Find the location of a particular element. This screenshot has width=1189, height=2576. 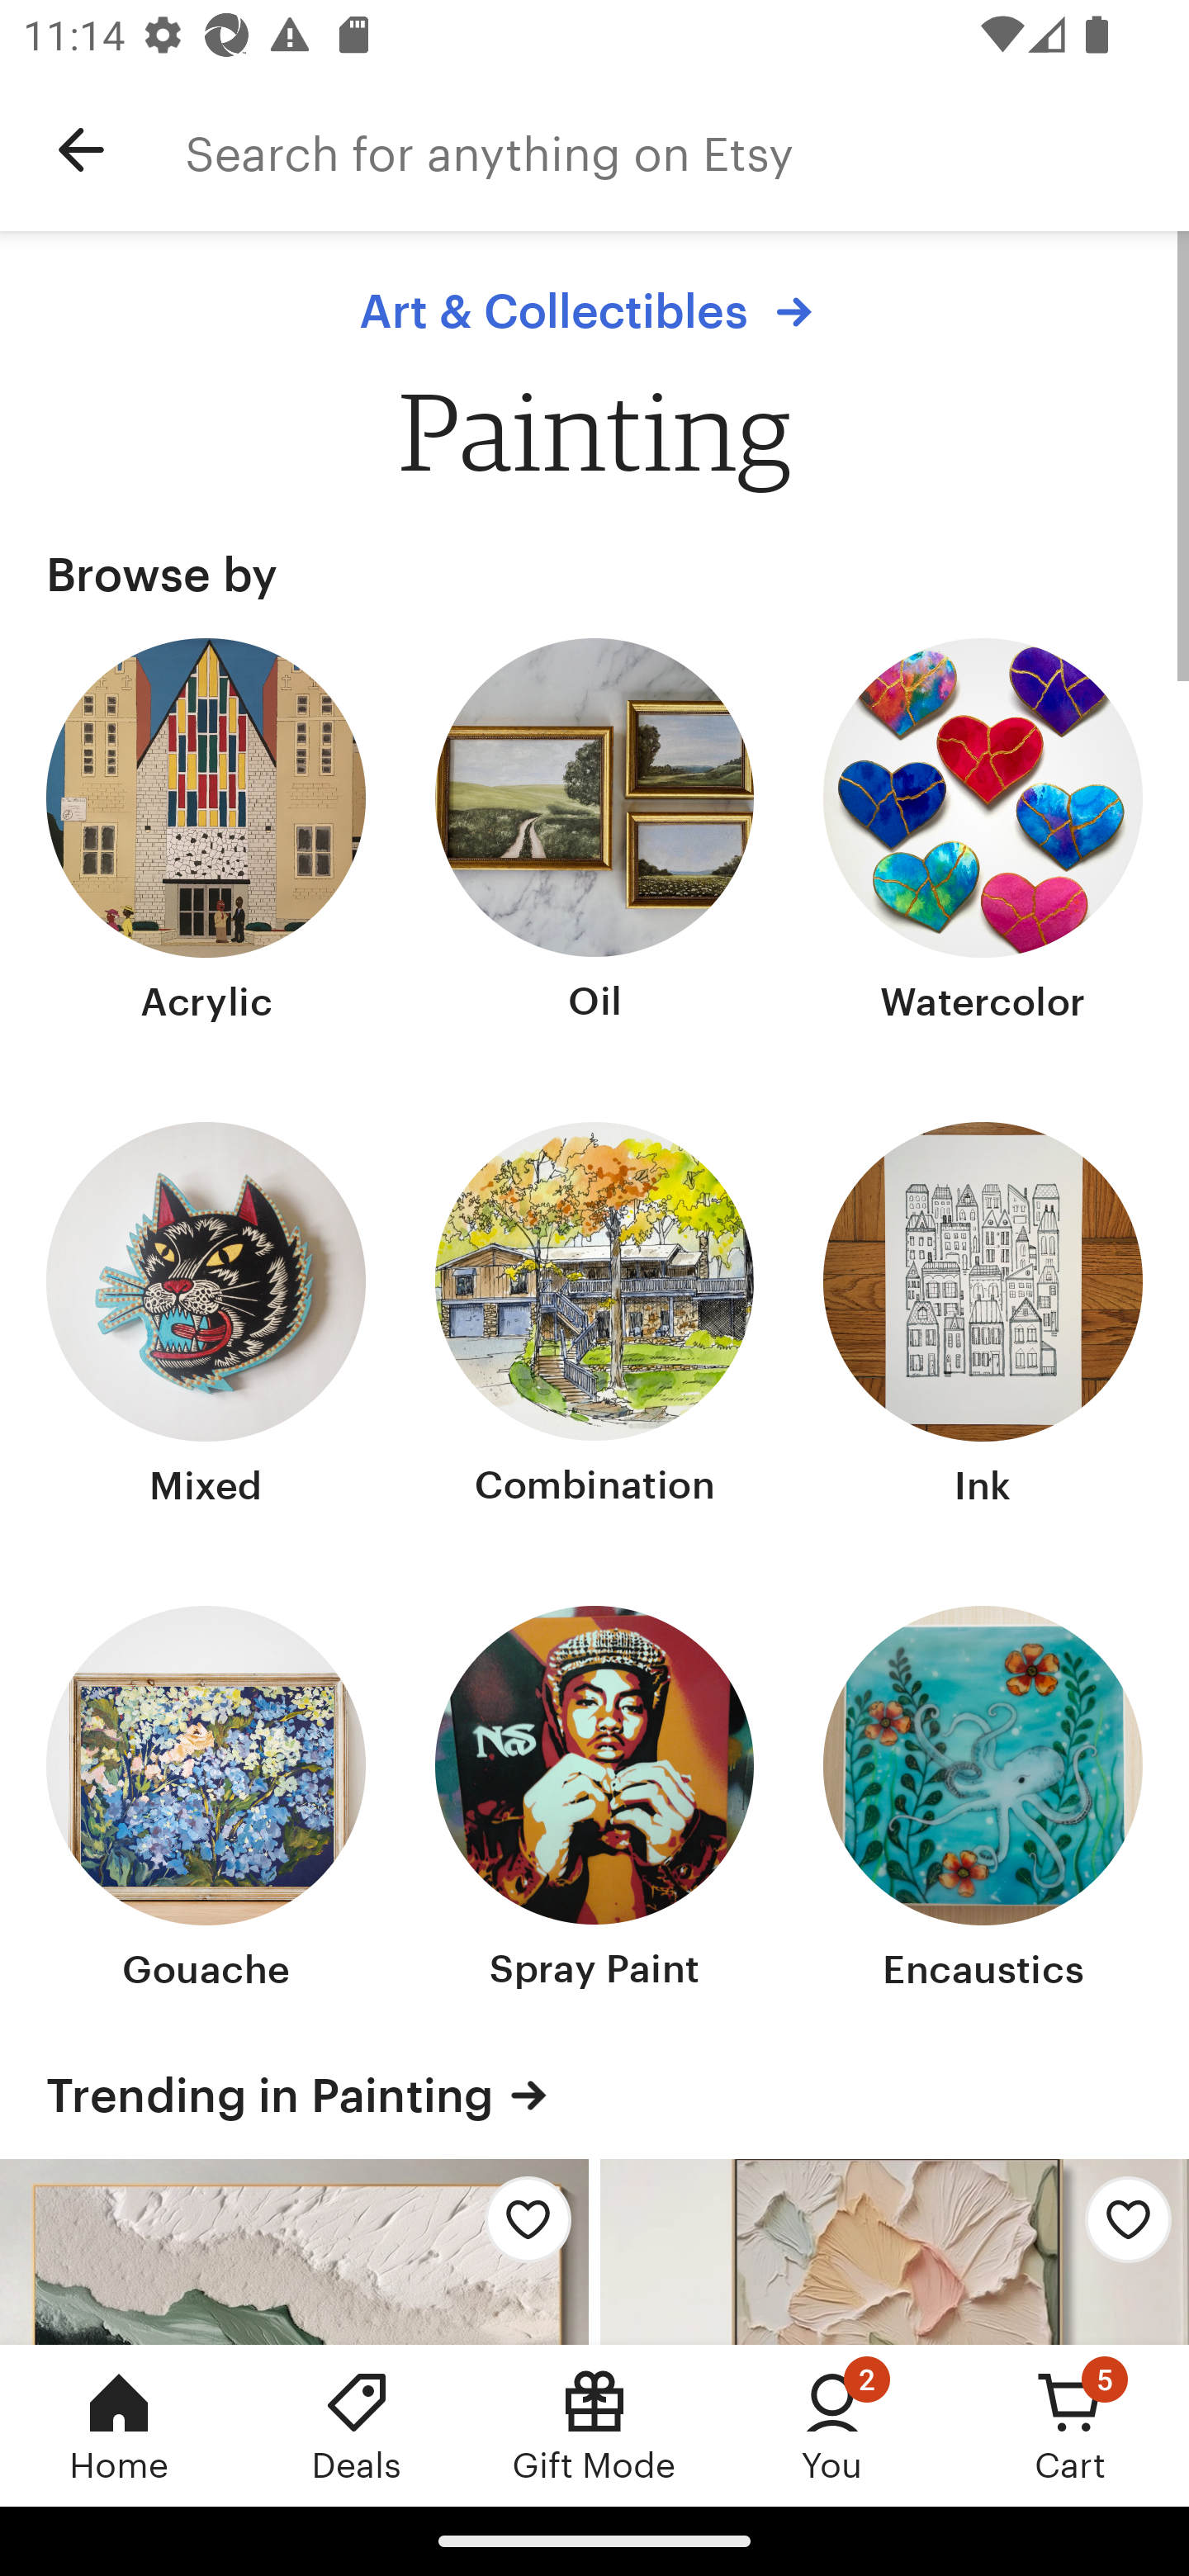

Search for anything on Etsy is located at coordinates (687, 150).